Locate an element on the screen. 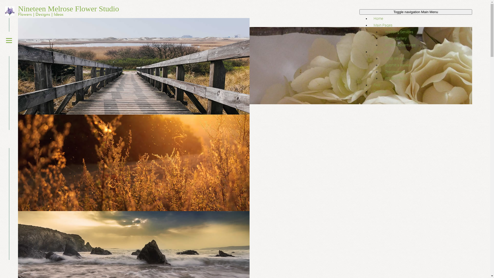 Image resolution: width=494 pixels, height=278 pixels. FAQ is located at coordinates (377, 85).